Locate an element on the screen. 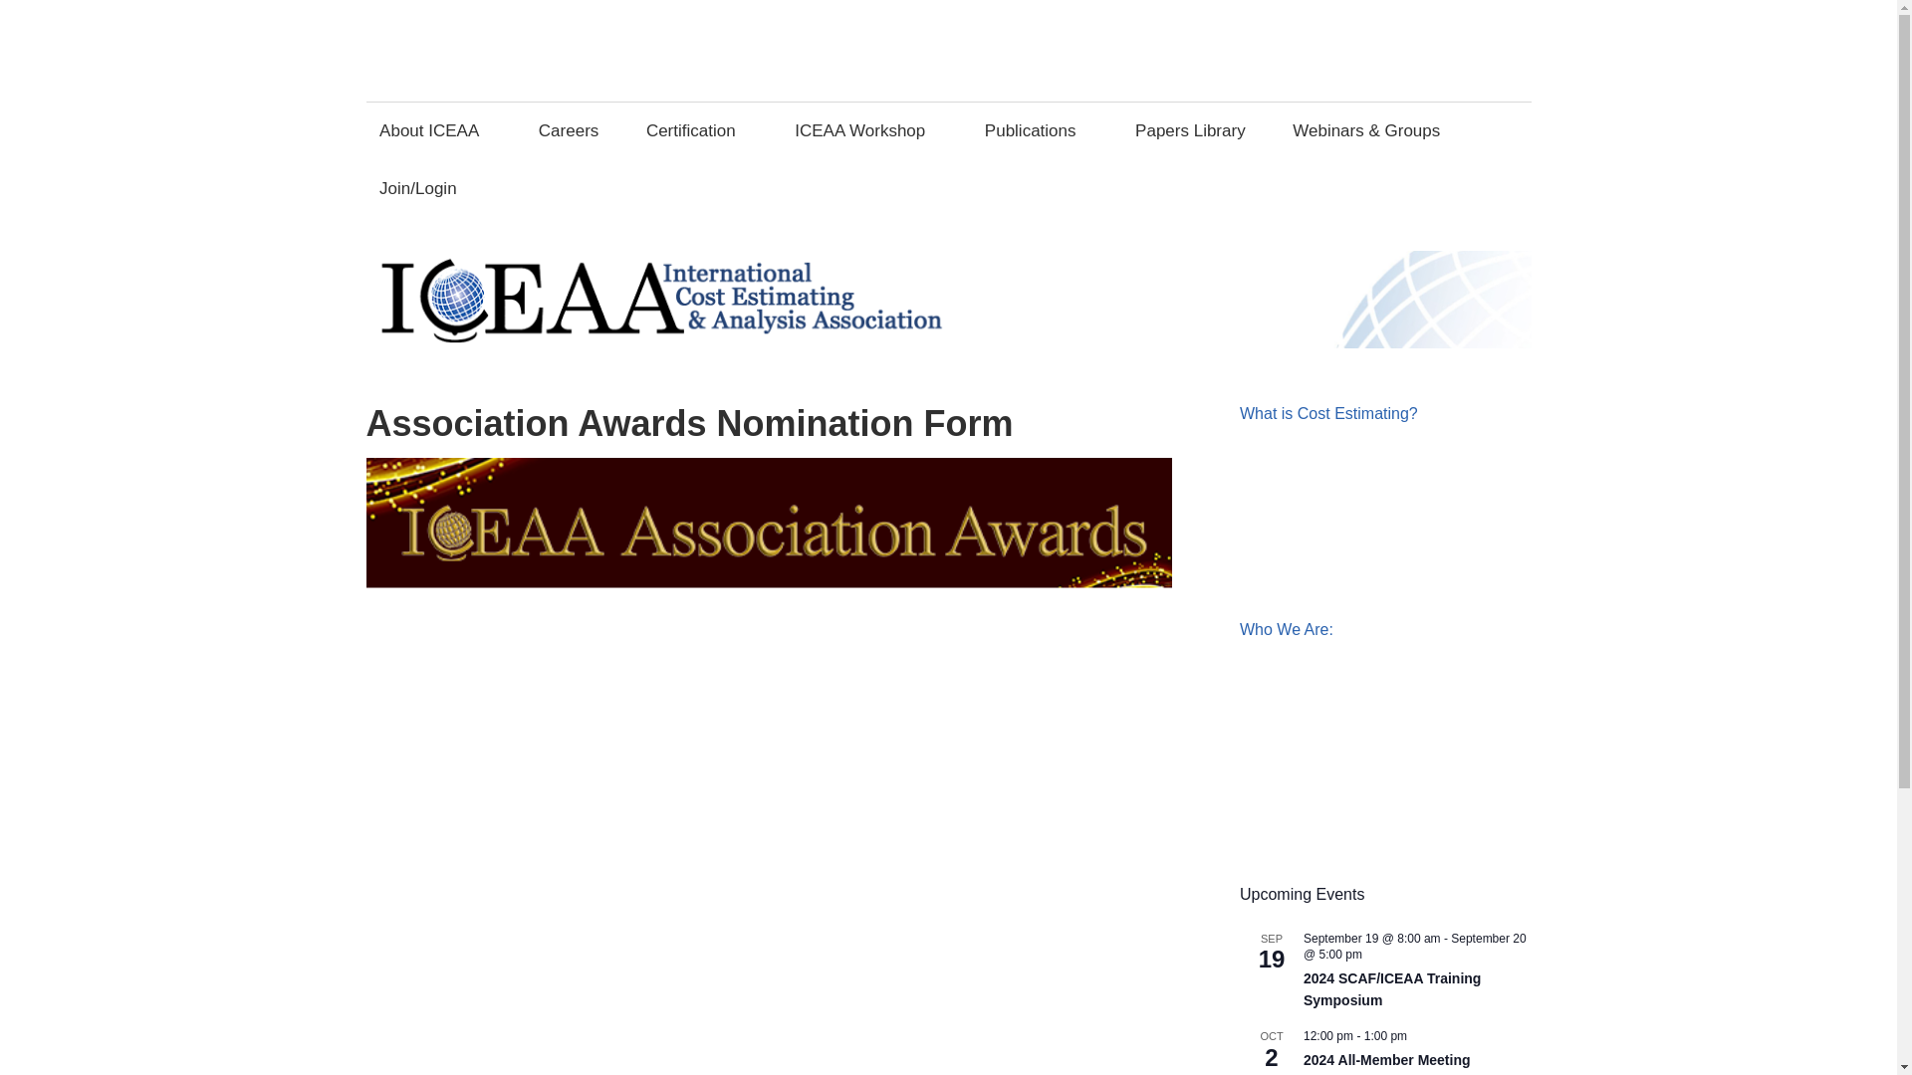 The image size is (1912, 1075). Certification is located at coordinates (697, 129).